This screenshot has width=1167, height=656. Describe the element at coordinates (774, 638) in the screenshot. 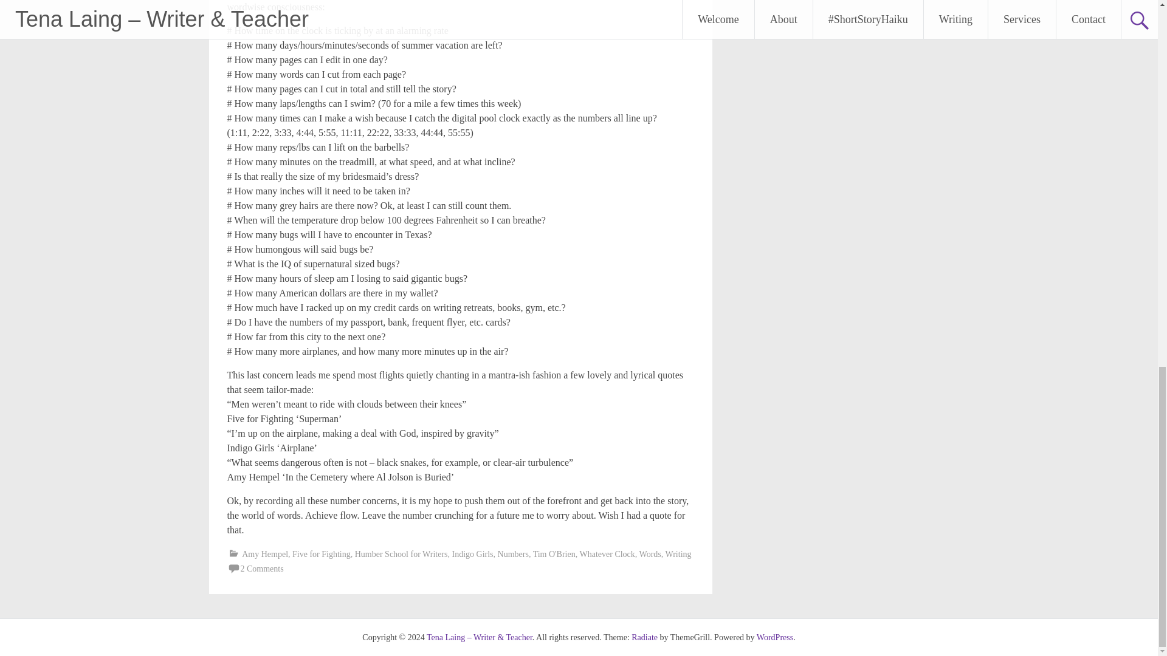

I see `WordPress` at that location.